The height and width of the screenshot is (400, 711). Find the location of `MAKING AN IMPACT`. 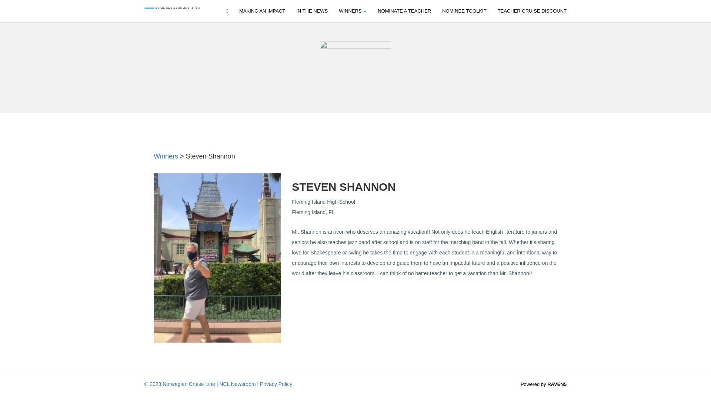

MAKING AN IMPACT is located at coordinates (262, 11).